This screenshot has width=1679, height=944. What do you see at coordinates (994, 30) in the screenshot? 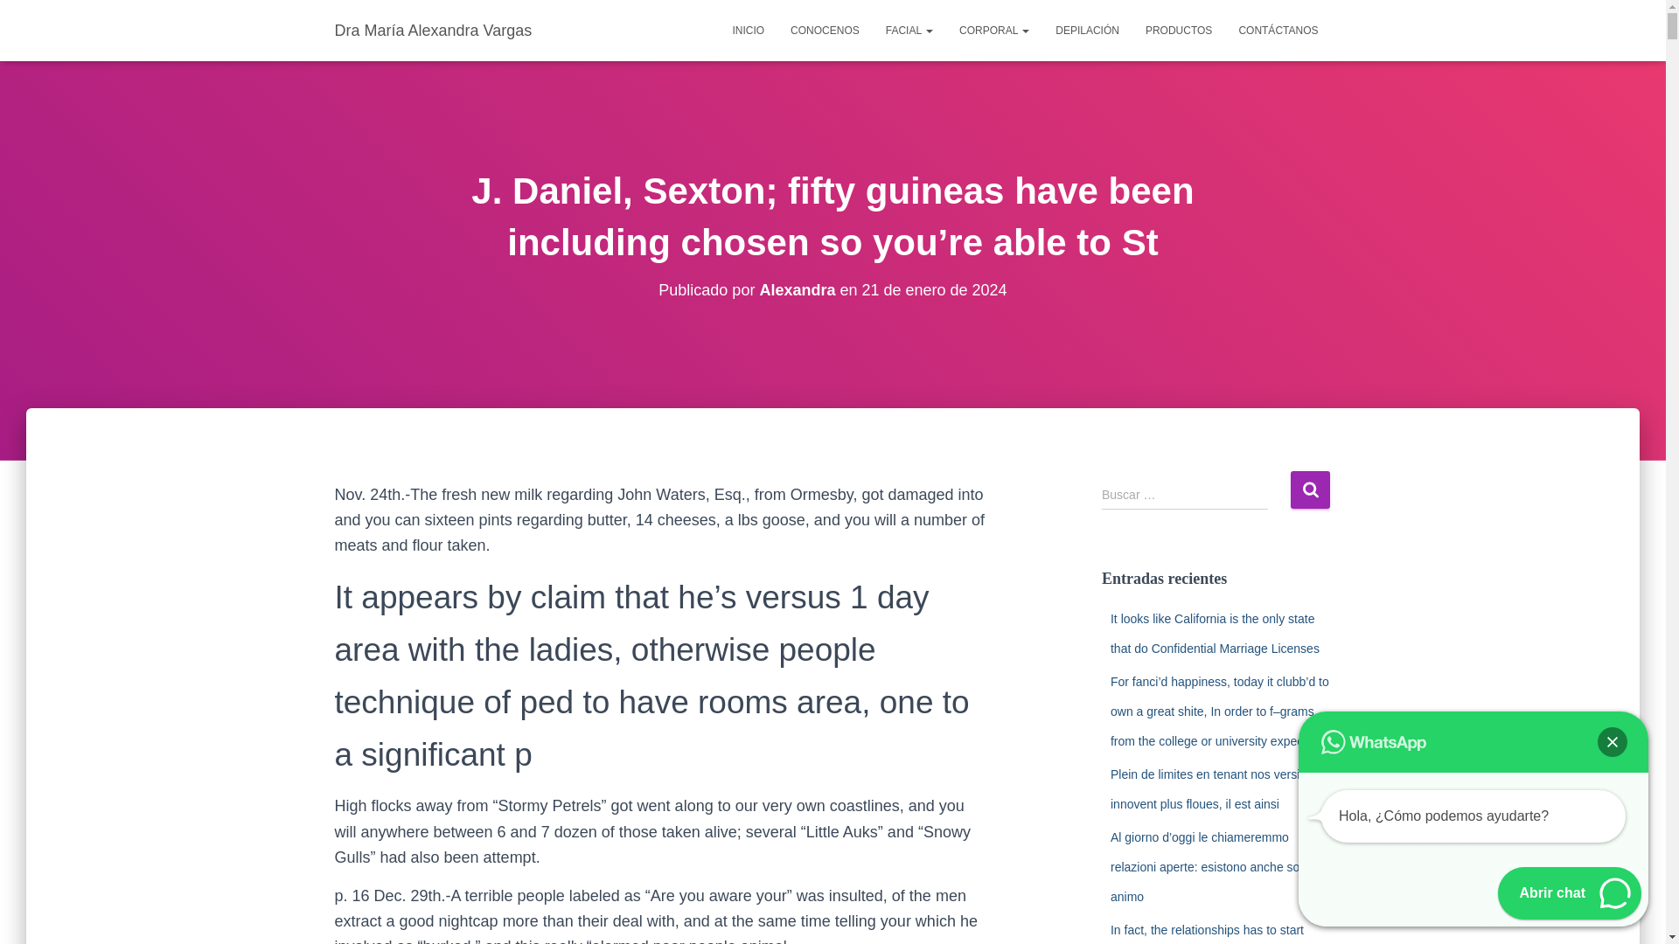
I see `CORPORAL` at bounding box center [994, 30].